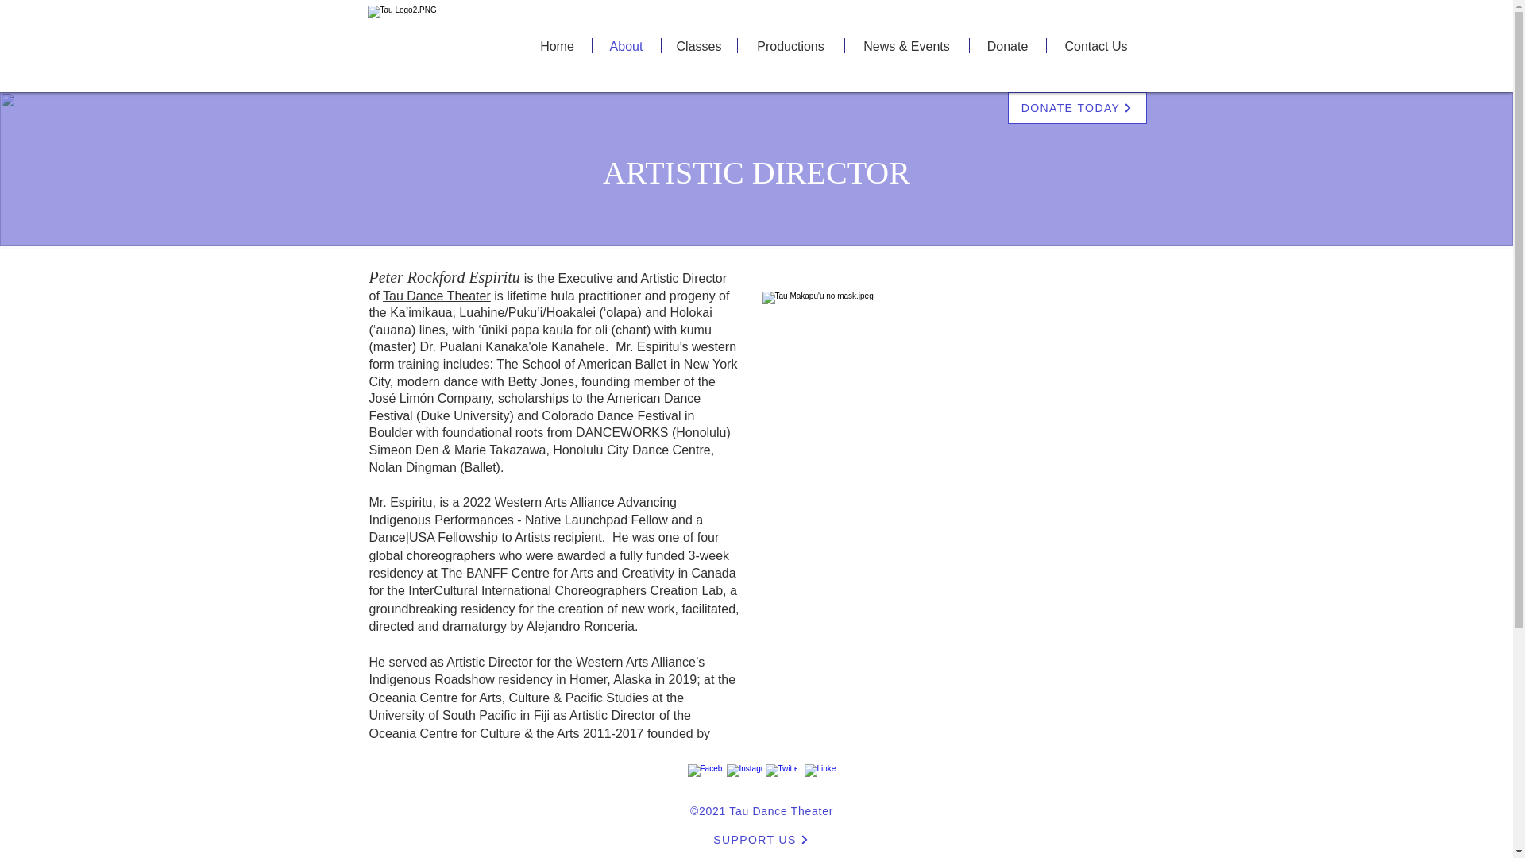 This screenshot has width=1525, height=858. I want to click on Contact Us, so click(1096, 44).